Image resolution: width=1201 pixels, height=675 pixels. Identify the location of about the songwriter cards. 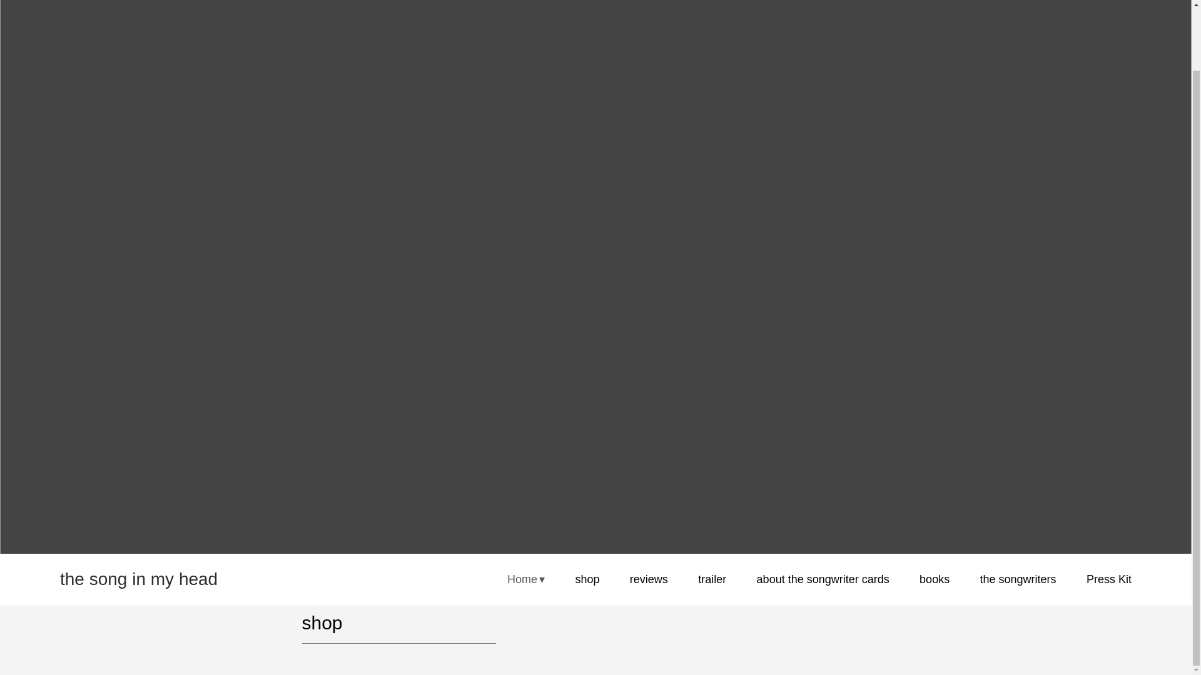
(823, 589).